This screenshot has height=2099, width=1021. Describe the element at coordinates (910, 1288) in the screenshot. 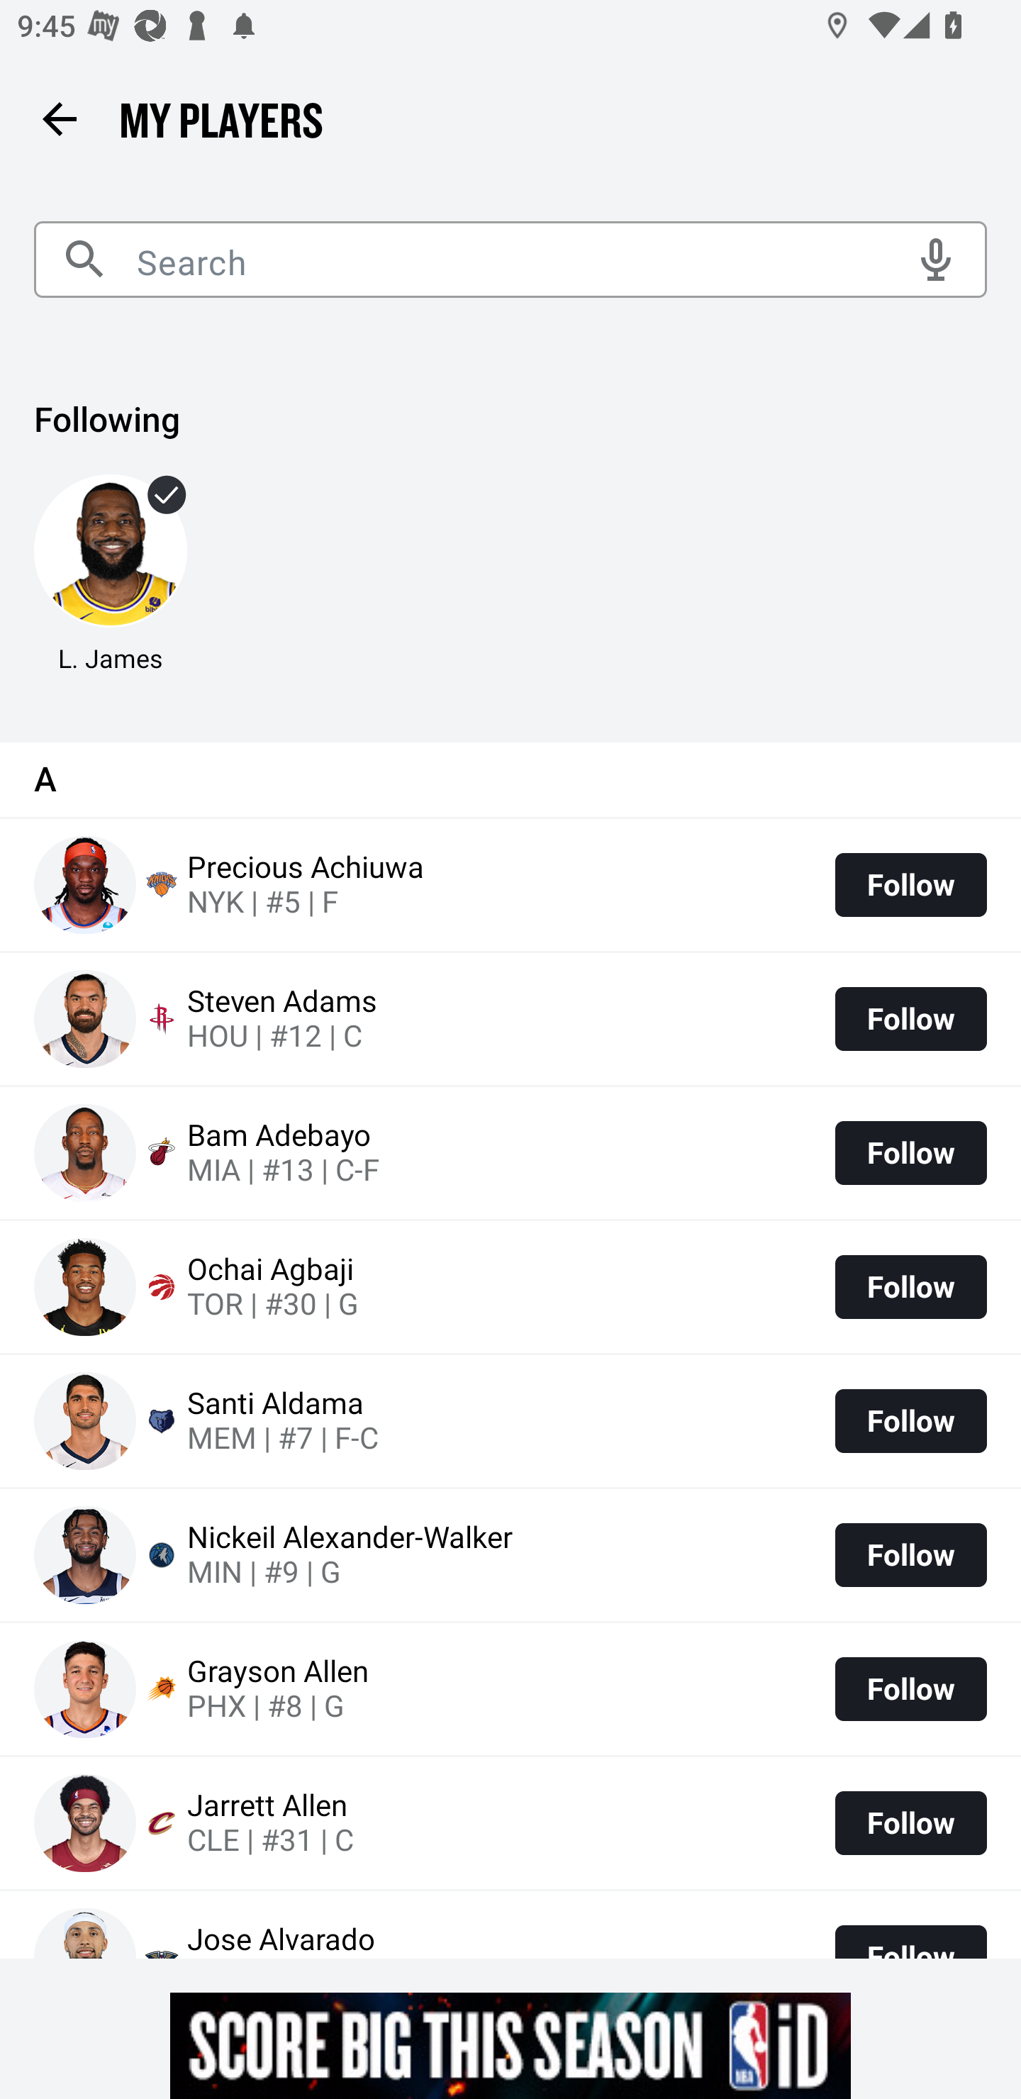

I see `Follow` at that location.